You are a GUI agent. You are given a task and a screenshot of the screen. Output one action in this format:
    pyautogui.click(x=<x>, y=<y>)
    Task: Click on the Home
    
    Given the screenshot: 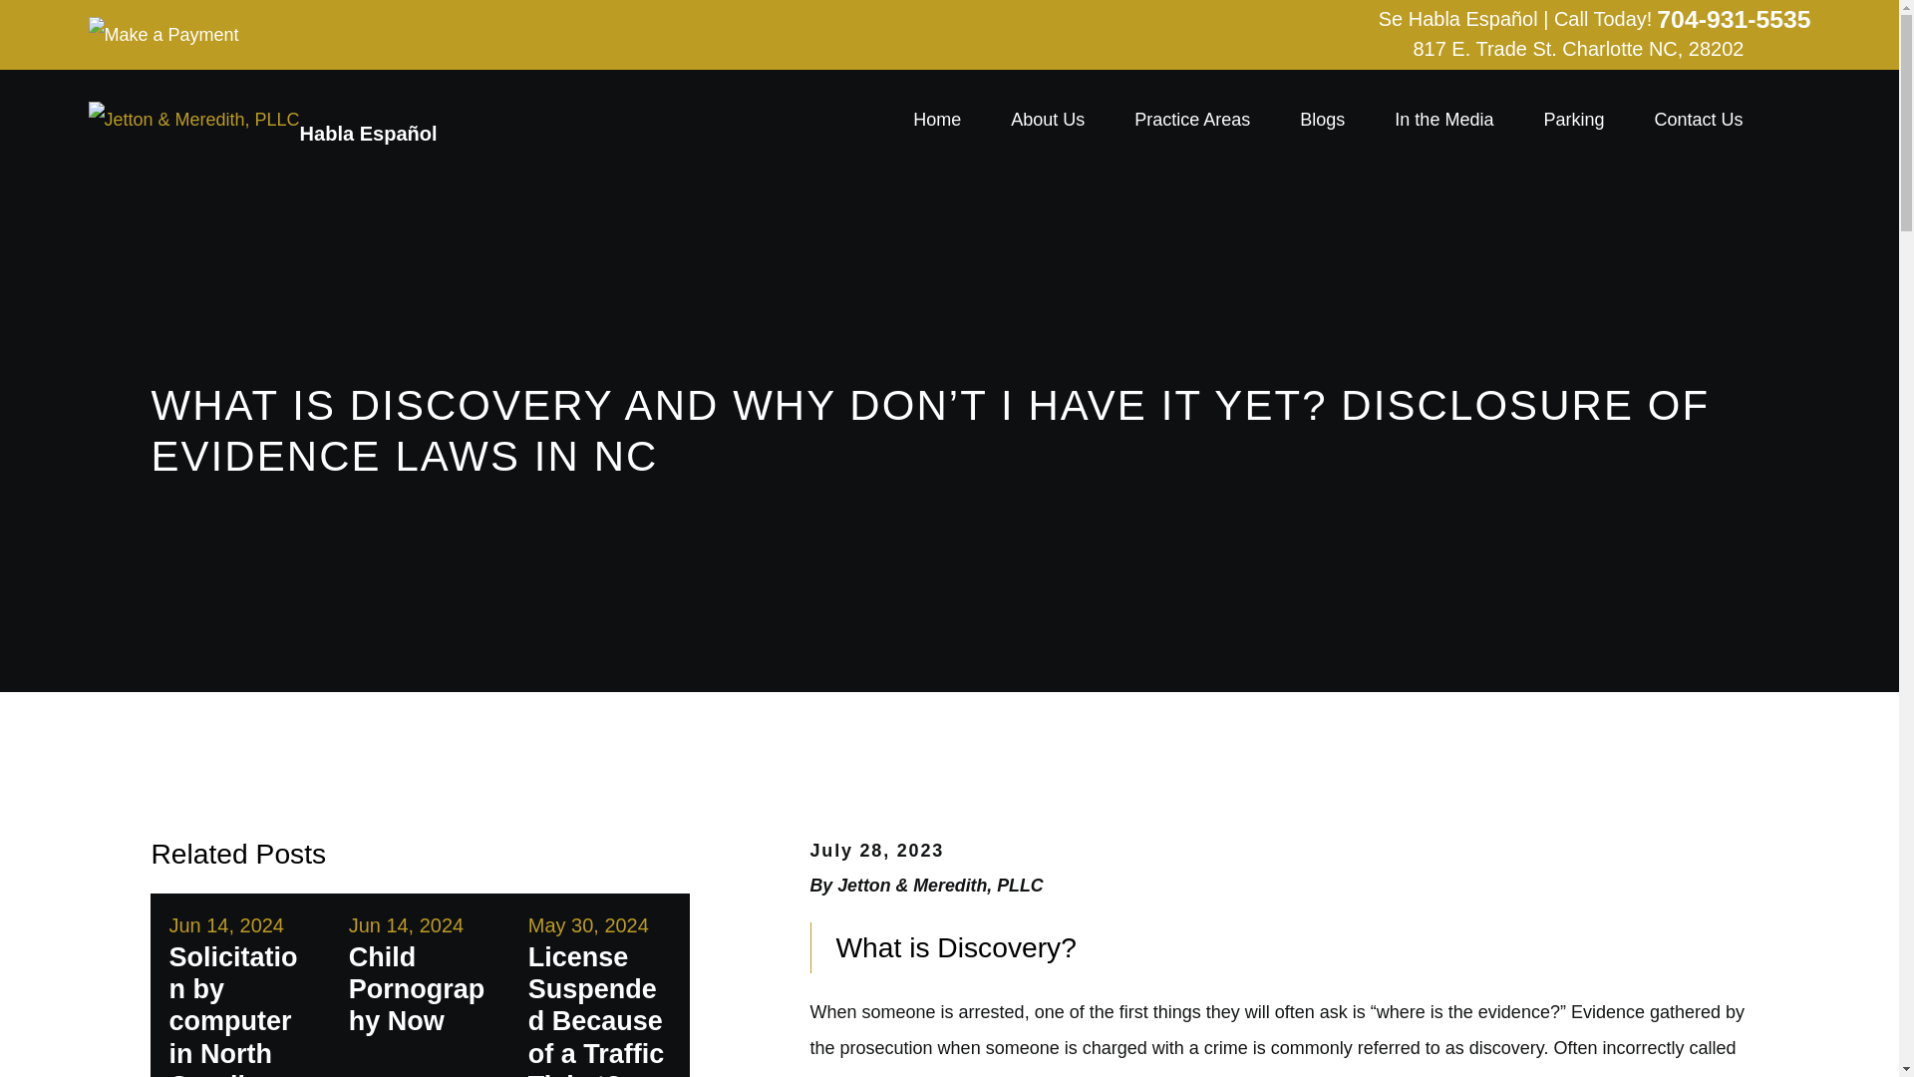 What is the action you would take?
    pyautogui.click(x=936, y=120)
    